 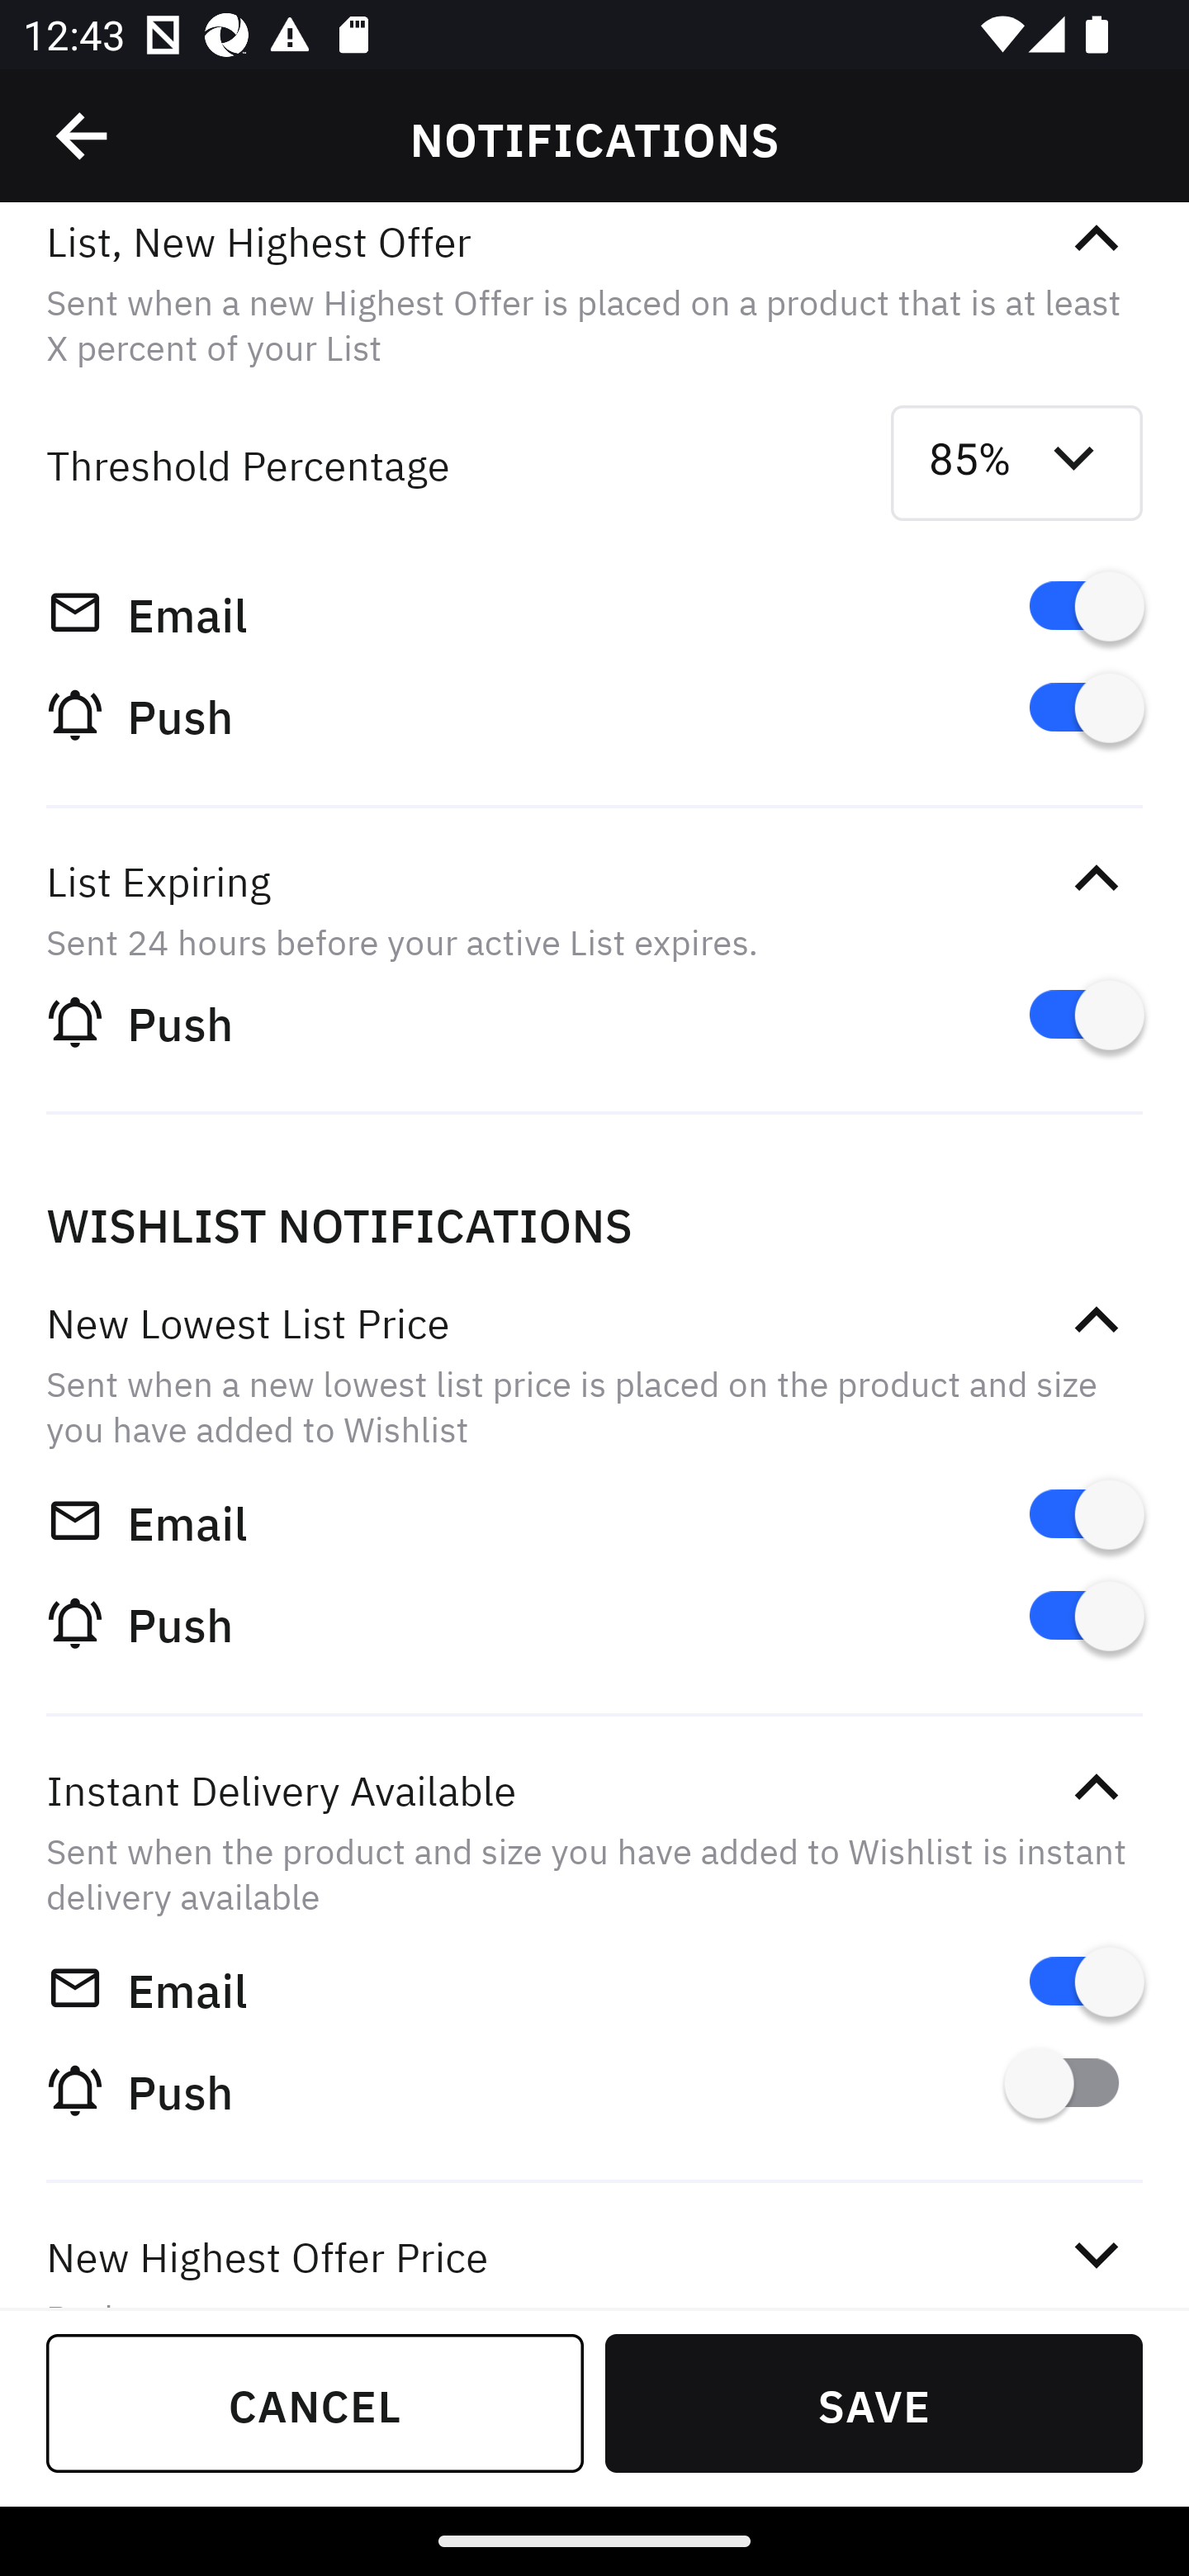 What do you see at coordinates (83, 136) in the screenshot?
I see `` at bounding box center [83, 136].